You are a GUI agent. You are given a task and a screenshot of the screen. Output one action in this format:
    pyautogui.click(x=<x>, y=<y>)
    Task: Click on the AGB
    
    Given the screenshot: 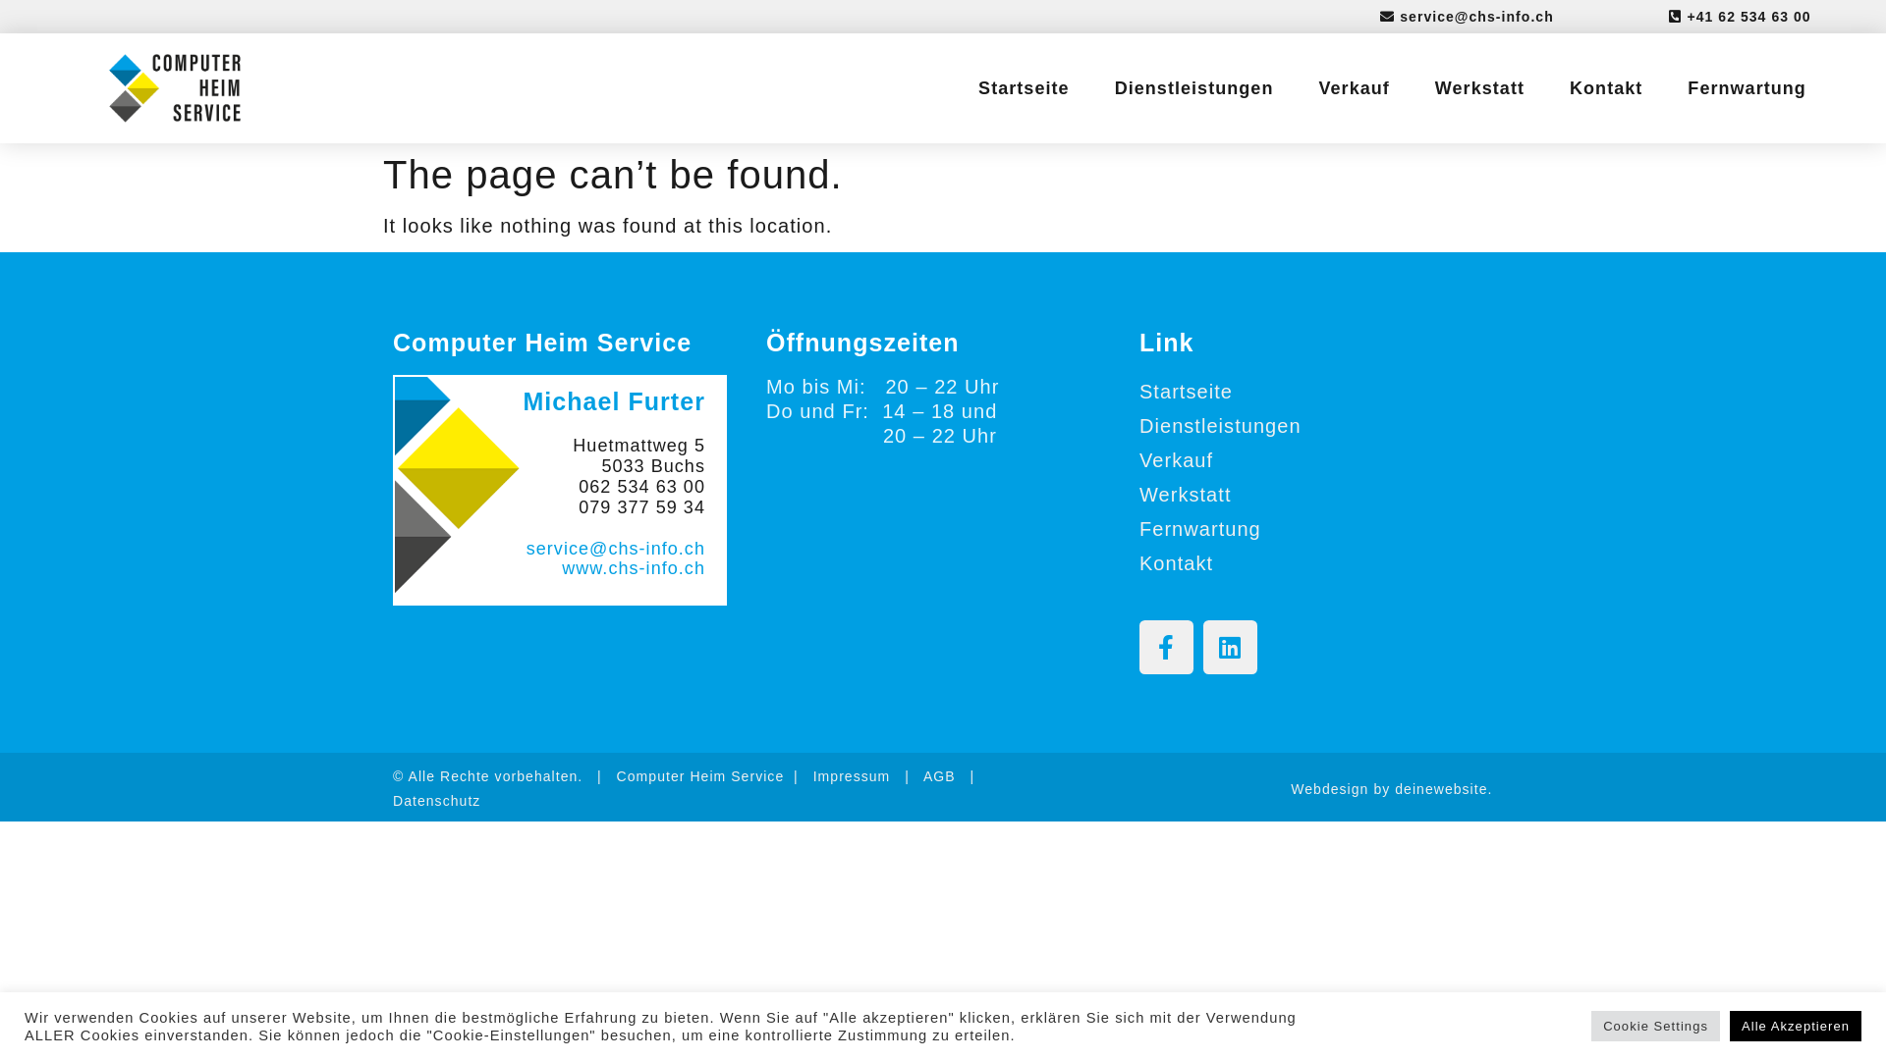 What is the action you would take?
    pyautogui.click(x=939, y=776)
    